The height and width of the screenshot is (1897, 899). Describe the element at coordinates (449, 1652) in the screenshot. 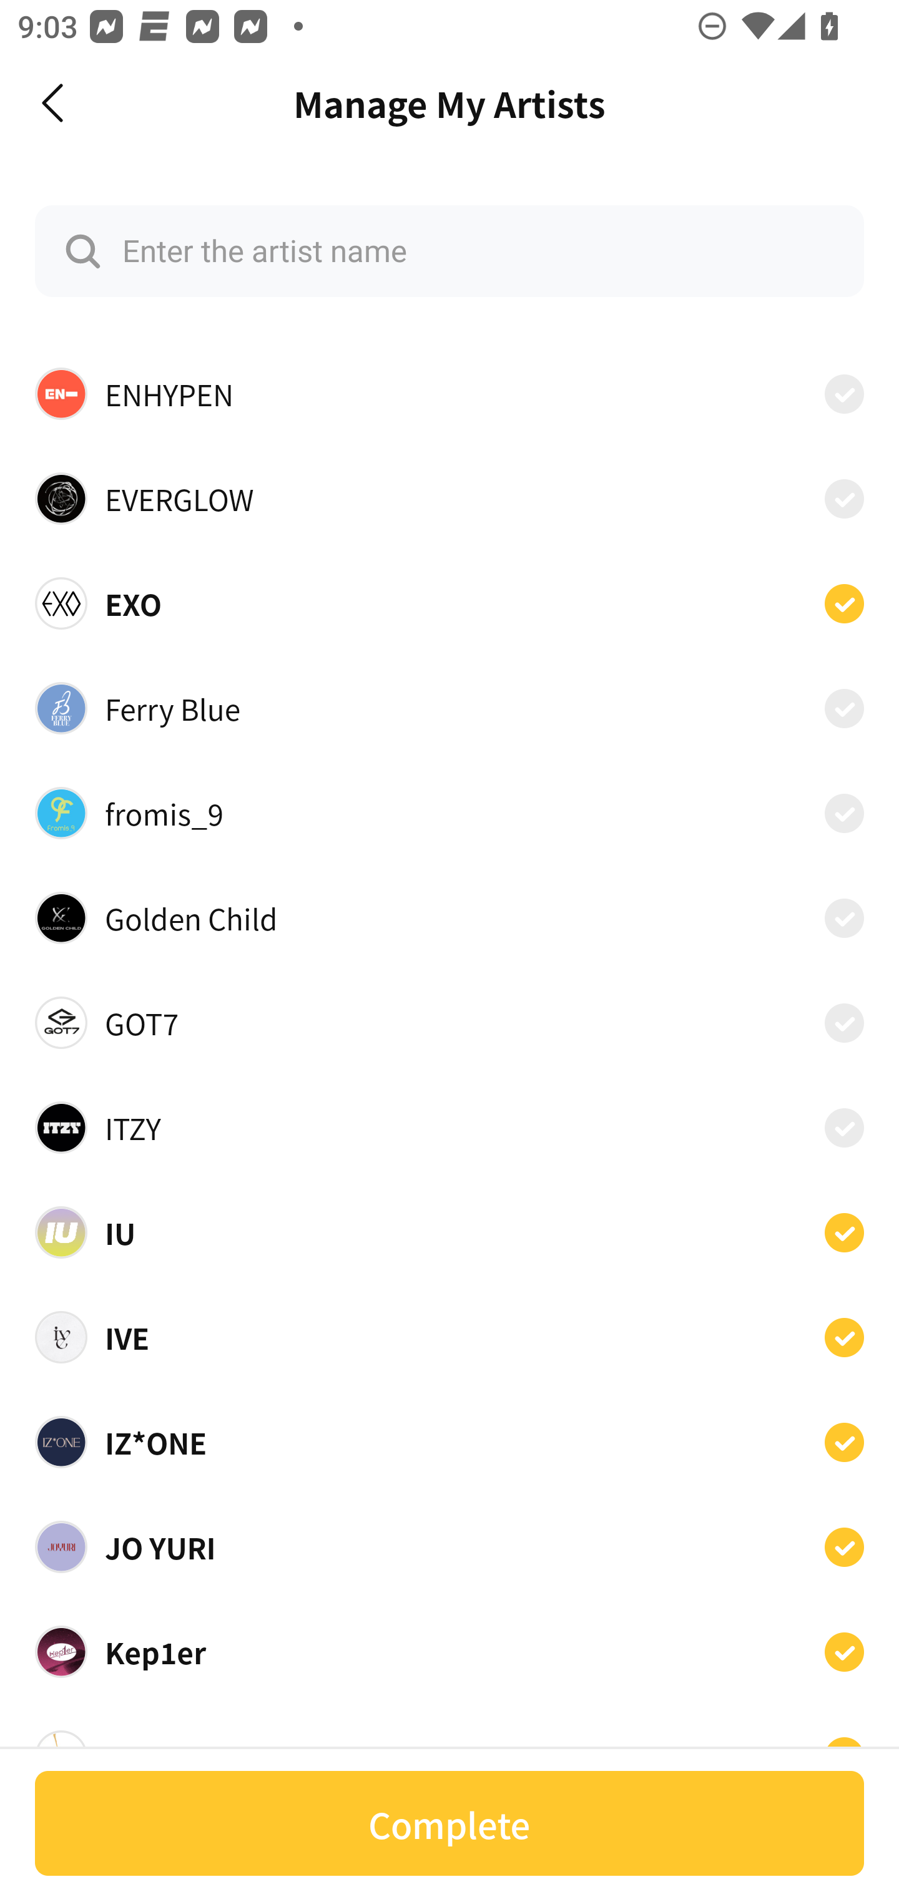

I see `Kep1er` at that location.